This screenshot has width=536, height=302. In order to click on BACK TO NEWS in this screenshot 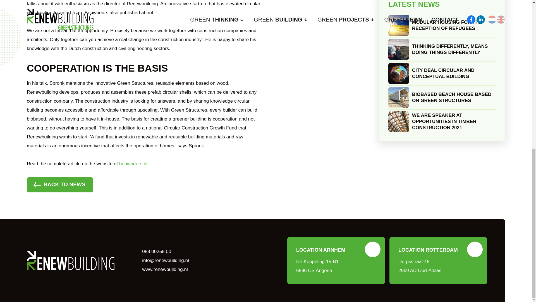, I will do `click(442, 4)`.